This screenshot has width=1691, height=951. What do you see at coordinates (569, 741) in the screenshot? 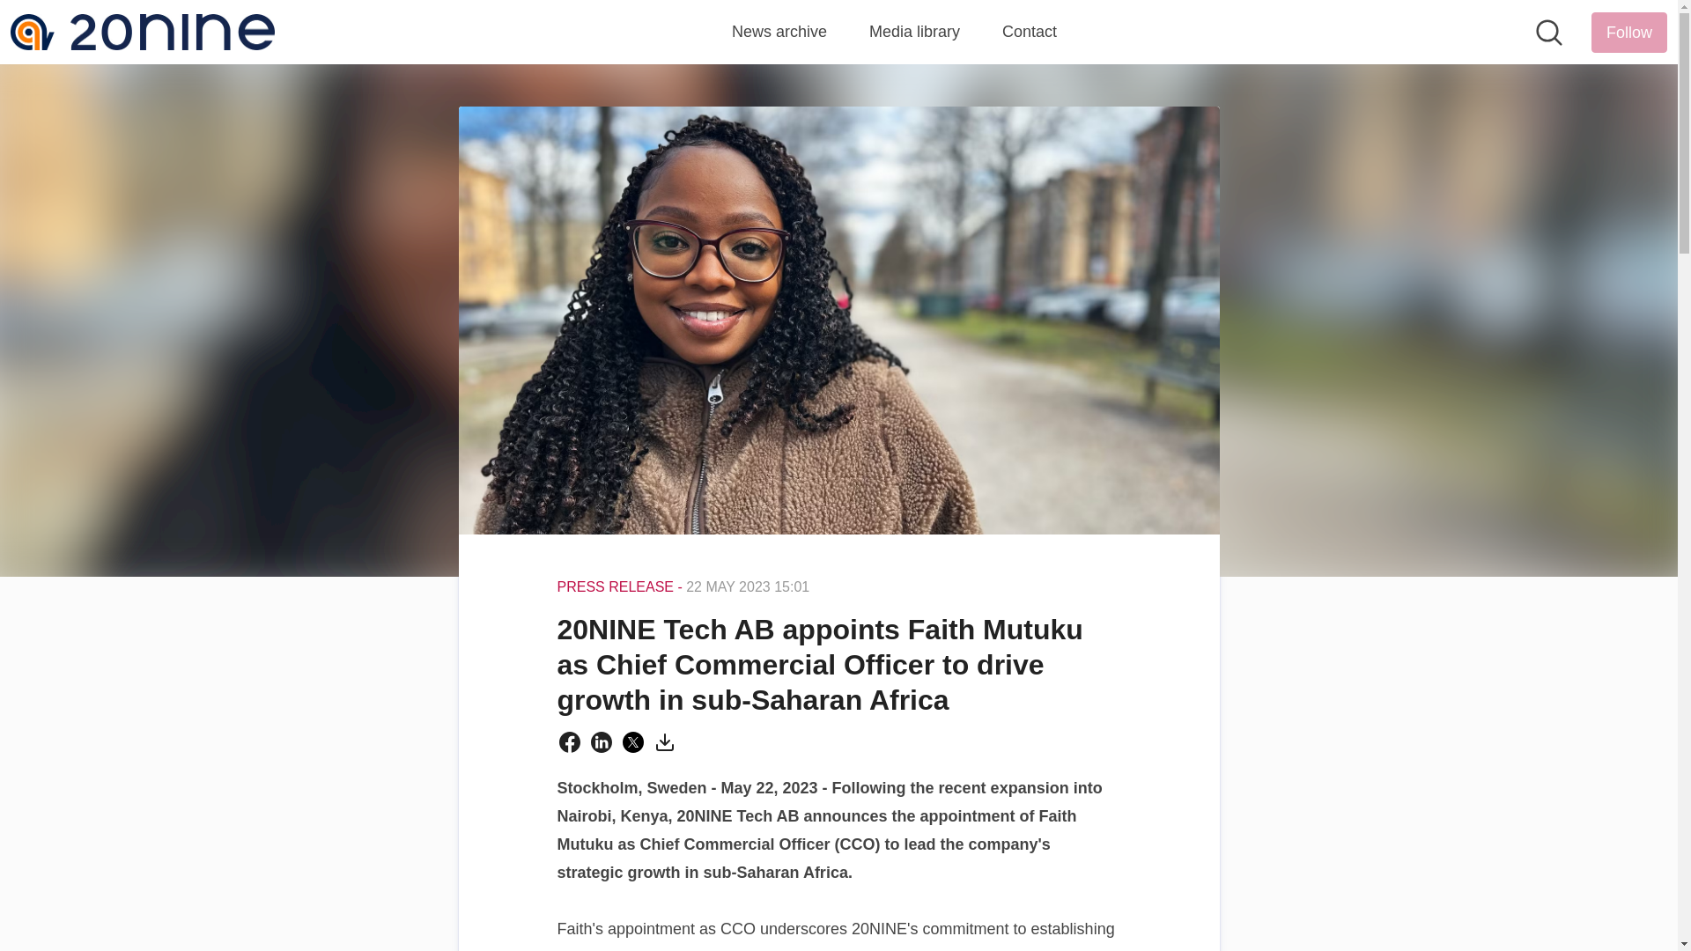
I see `Share on Facebook` at bounding box center [569, 741].